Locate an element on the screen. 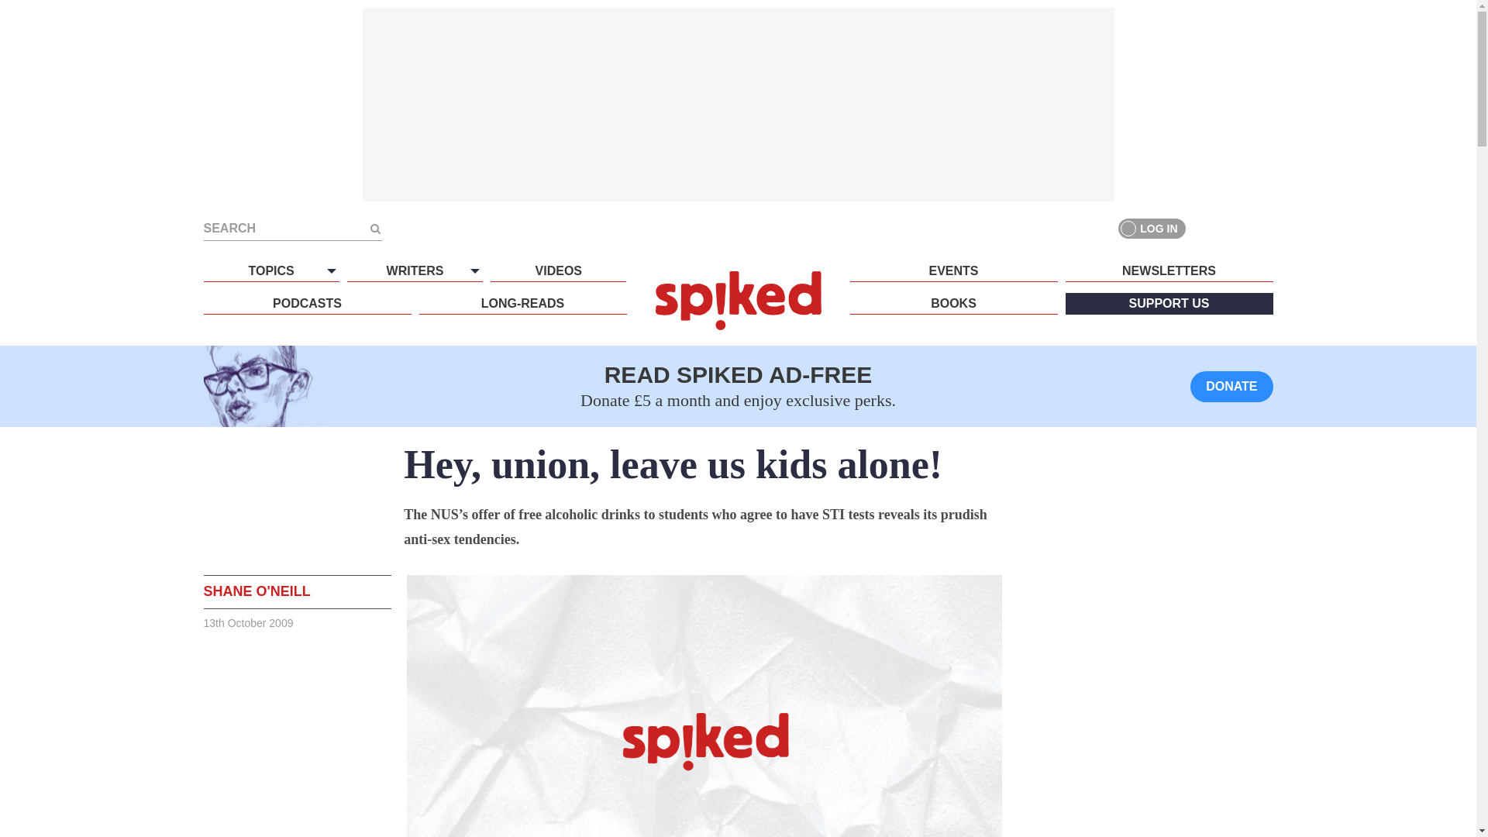  Facebook is located at coordinates (1206, 228).